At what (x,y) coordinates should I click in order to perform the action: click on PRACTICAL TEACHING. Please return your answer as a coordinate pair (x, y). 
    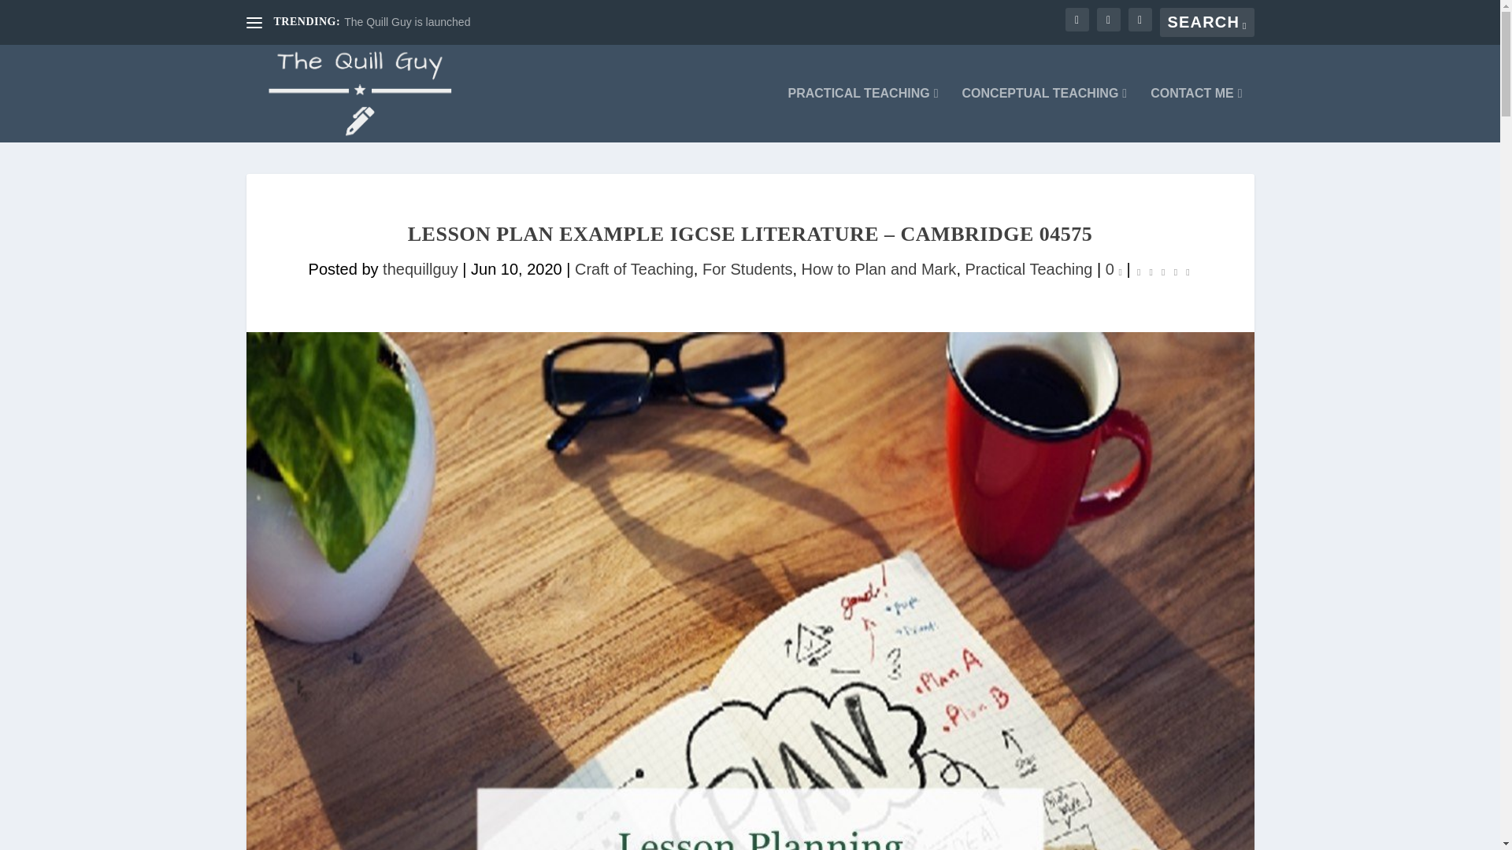
    Looking at the image, I should click on (863, 115).